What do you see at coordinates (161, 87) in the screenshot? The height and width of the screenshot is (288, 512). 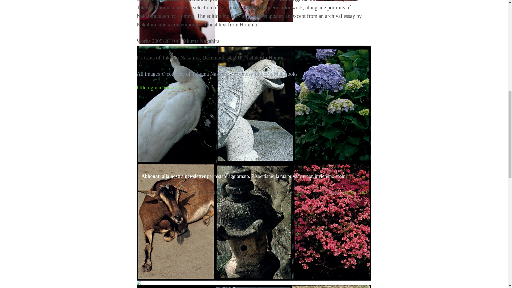 I see `littlebigmanbooks.com` at bounding box center [161, 87].